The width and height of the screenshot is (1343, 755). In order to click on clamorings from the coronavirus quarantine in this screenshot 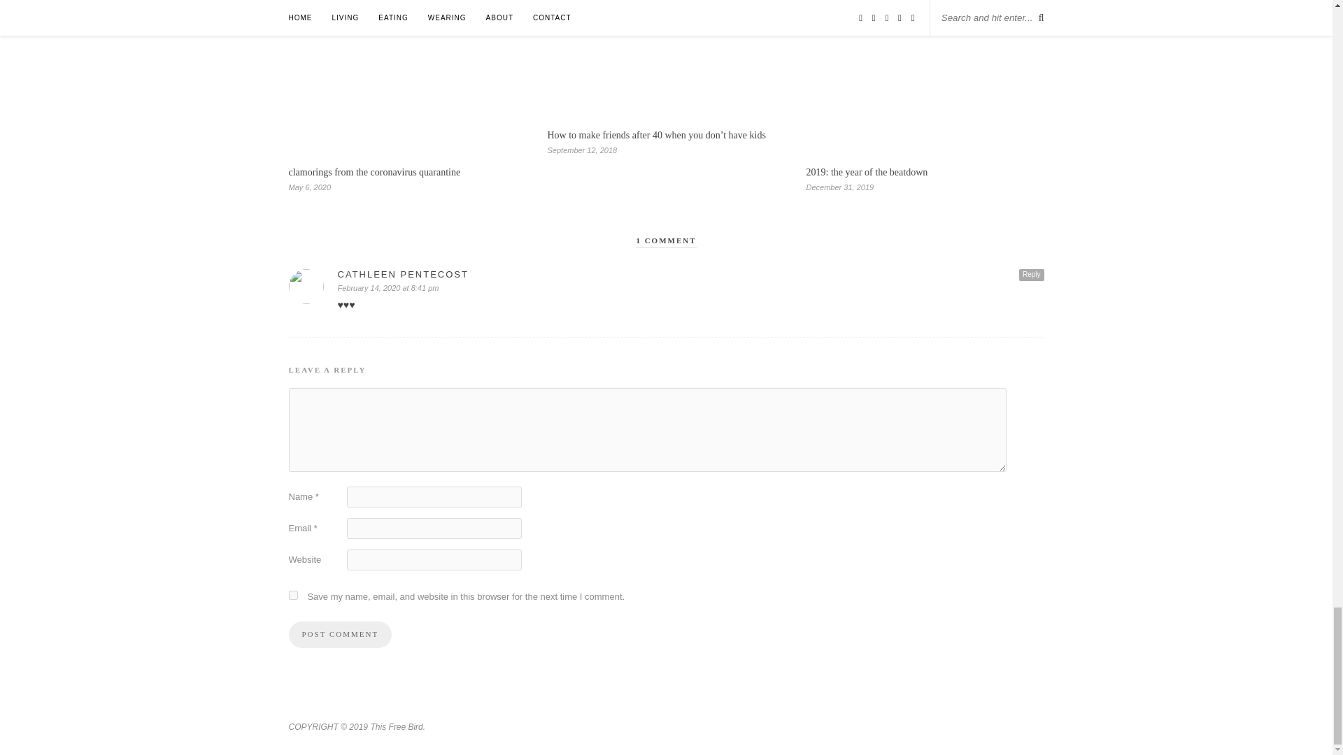, I will do `click(374, 172)`.